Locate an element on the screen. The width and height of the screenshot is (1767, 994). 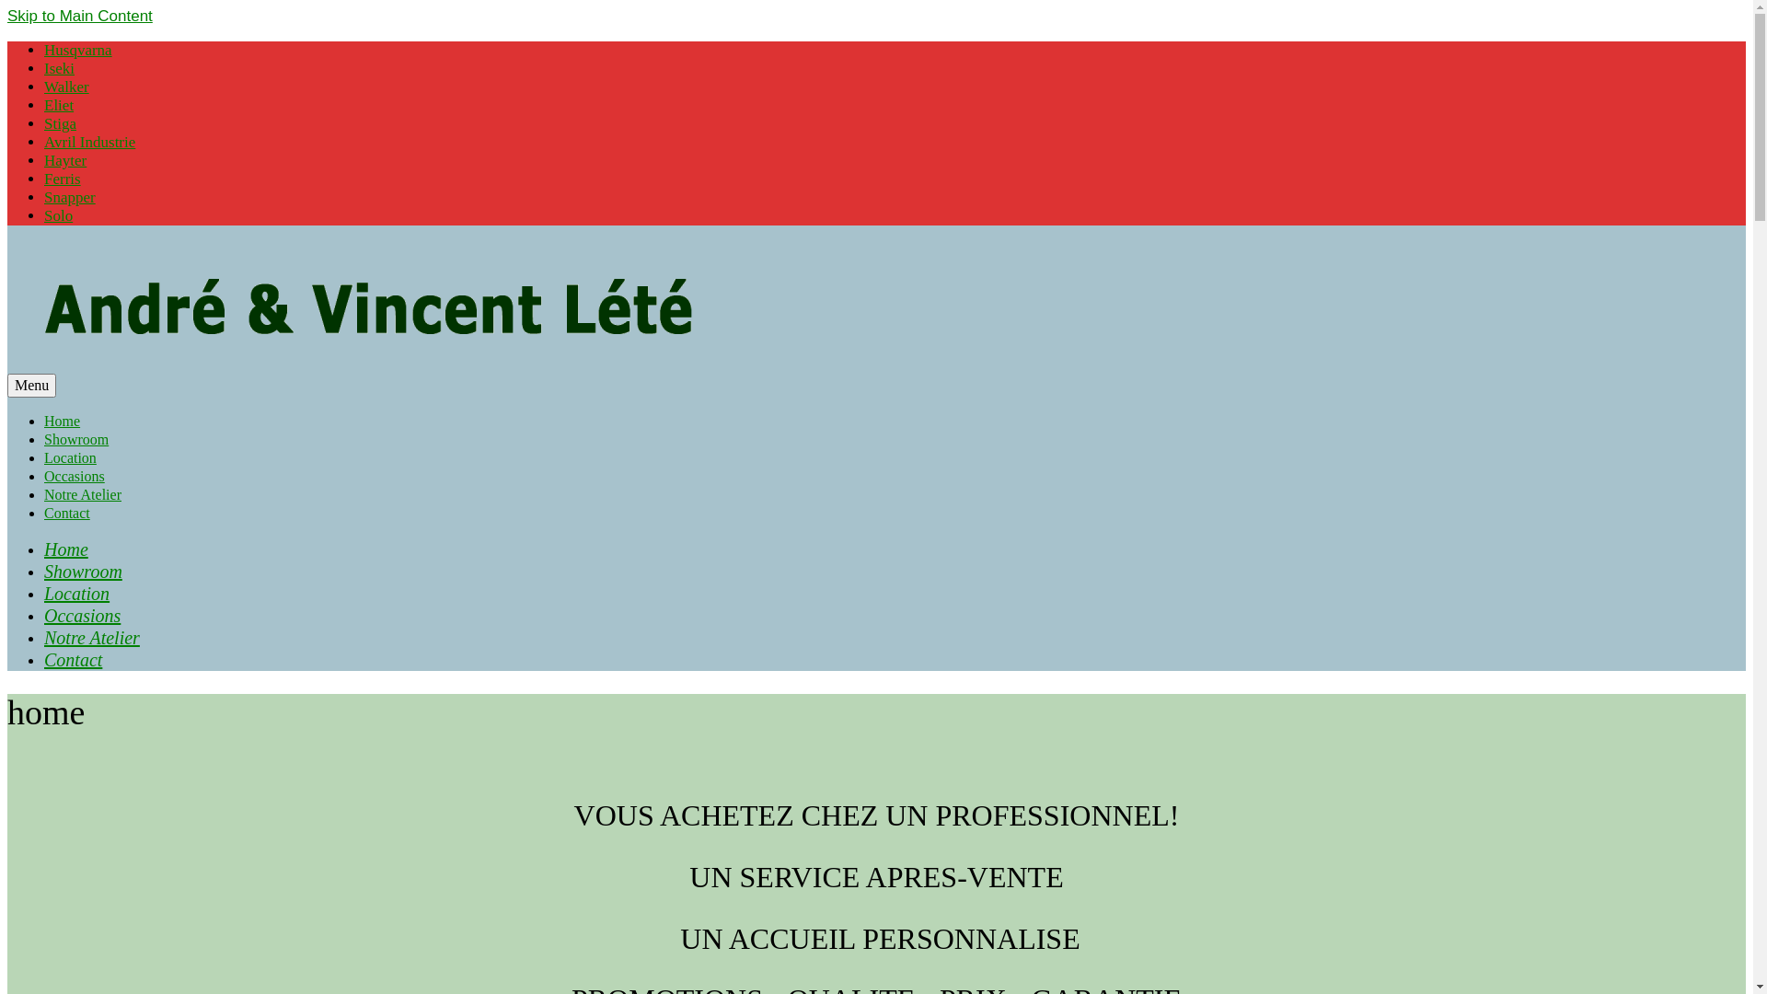
Notre Atelier is located at coordinates (83, 495).